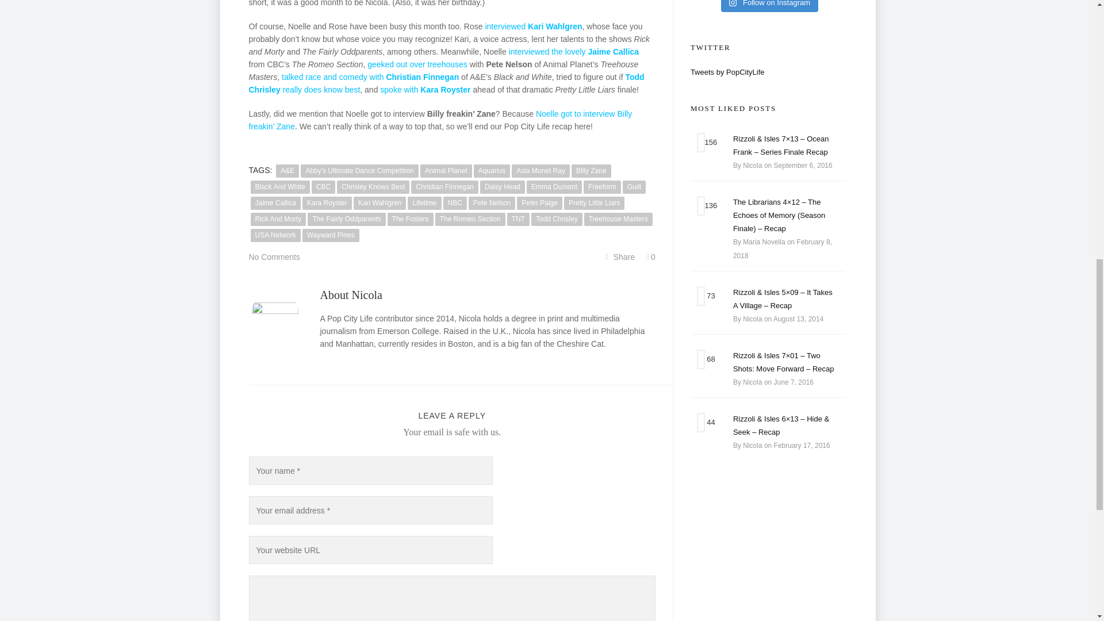 The image size is (1104, 621). Describe the element at coordinates (574, 52) in the screenshot. I see `interviewed the lovely Jaime Callica` at that location.